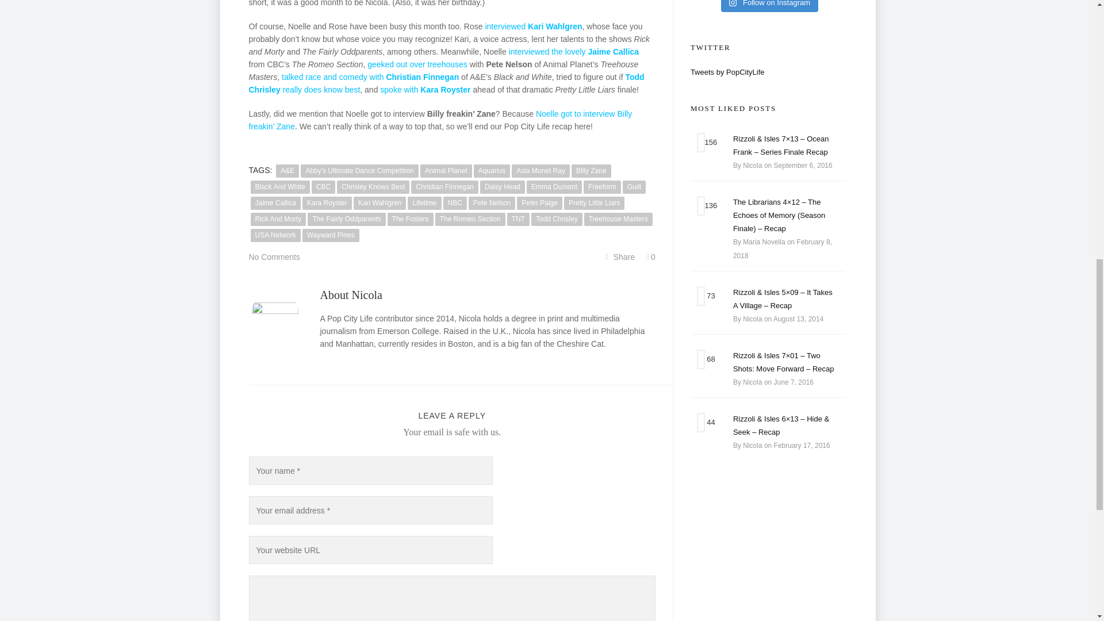 The image size is (1104, 621). Describe the element at coordinates (574, 52) in the screenshot. I see `interviewed the lovely Jaime Callica` at that location.